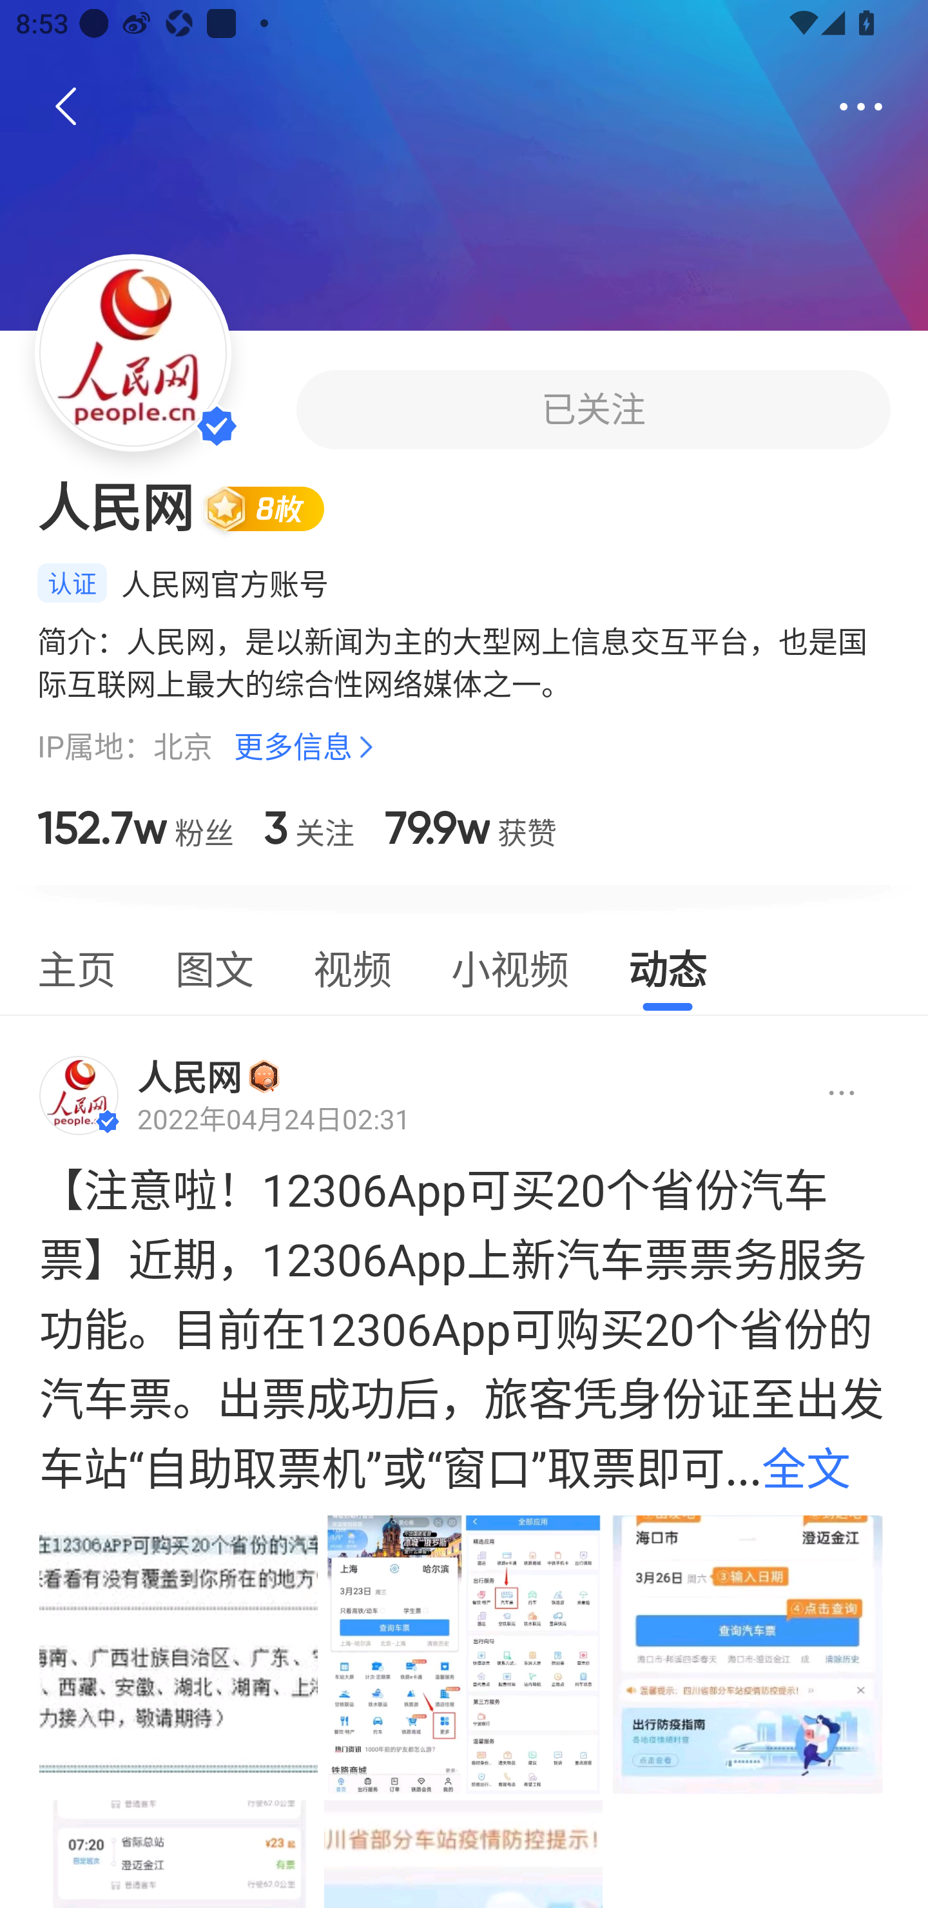 Image resolution: width=928 pixels, height=1908 pixels. Describe the element at coordinates (668, 966) in the screenshot. I see `动态` at that location.